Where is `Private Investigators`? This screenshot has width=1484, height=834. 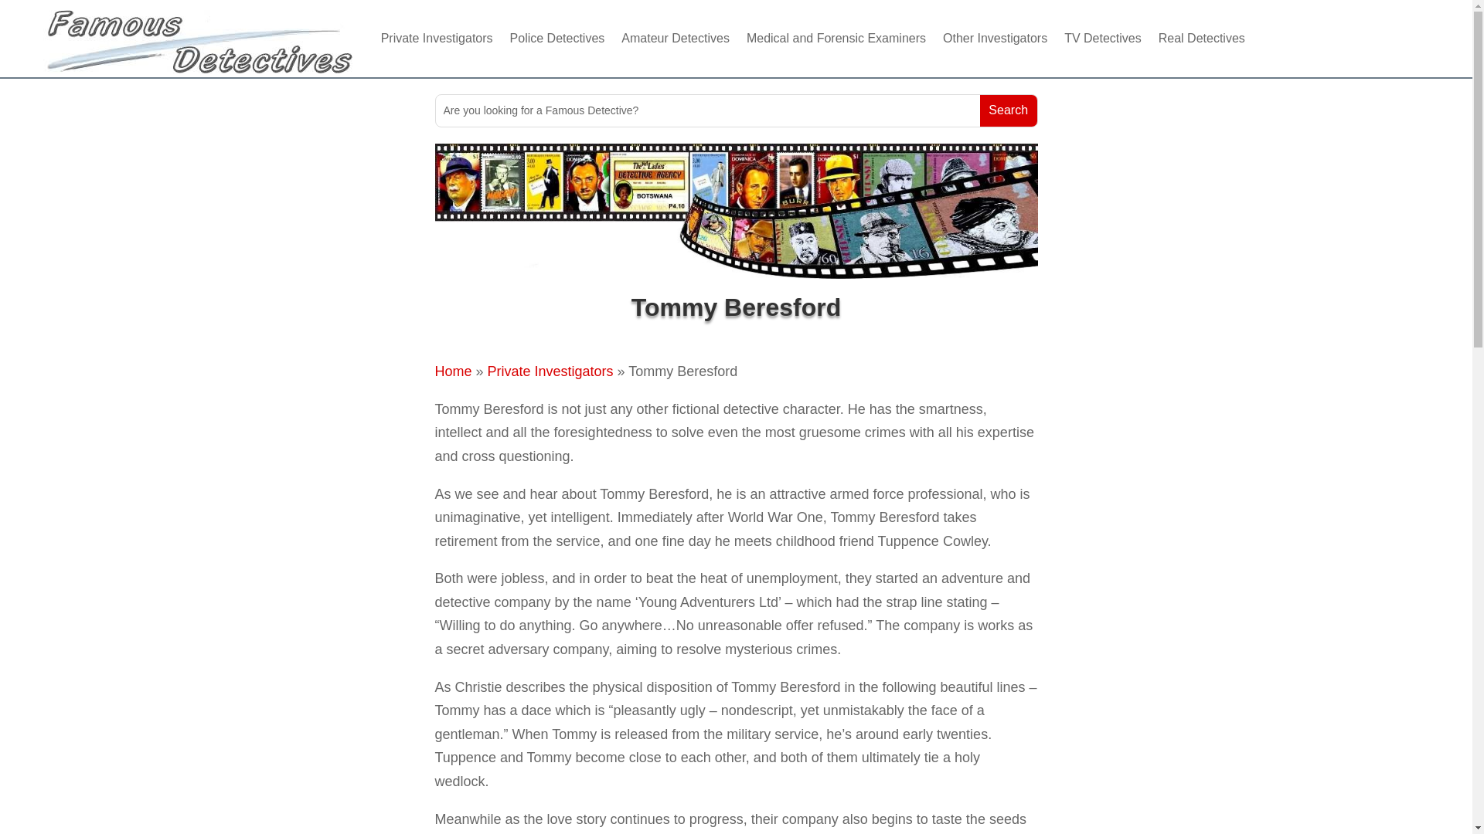
Private Investigators is located at coordinates (437, 39).